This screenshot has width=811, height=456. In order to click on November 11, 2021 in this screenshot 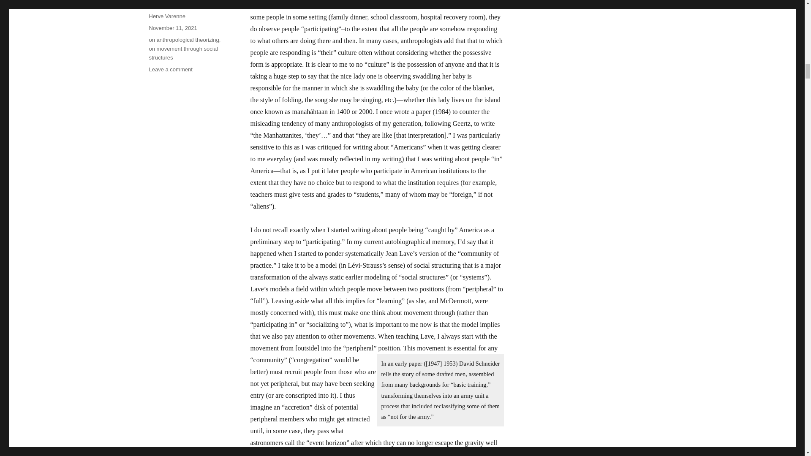, I will do `click(170, 69)`.